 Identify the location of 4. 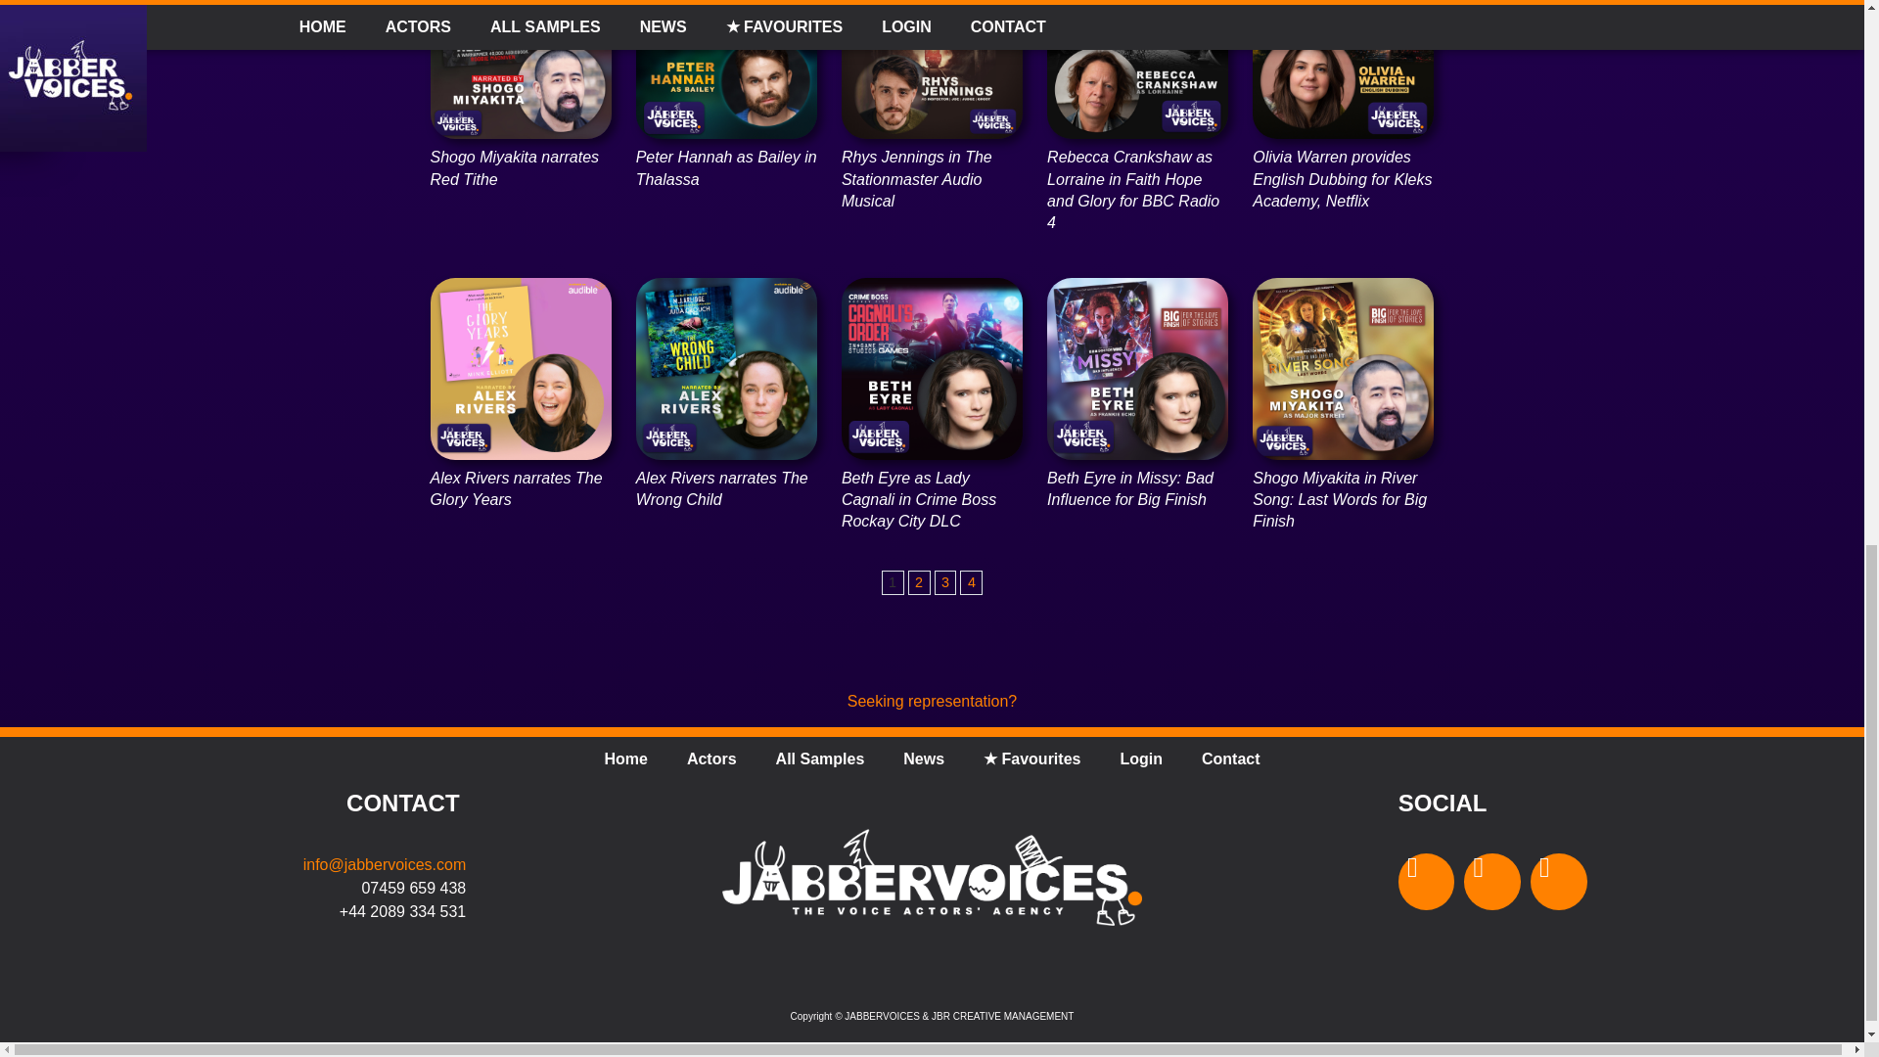
(971, 583).